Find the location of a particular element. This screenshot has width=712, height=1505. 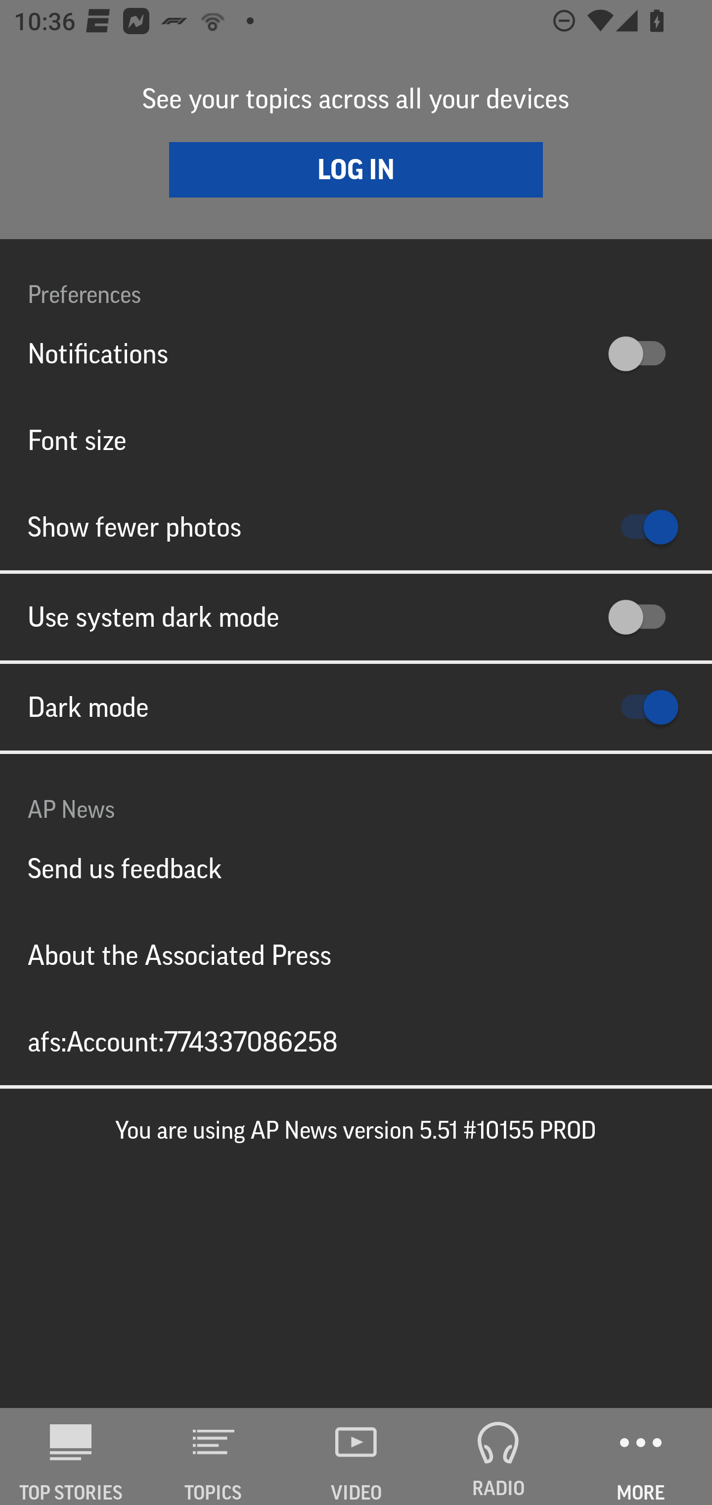

Show fewer photos is located at coordinates (356, 527).